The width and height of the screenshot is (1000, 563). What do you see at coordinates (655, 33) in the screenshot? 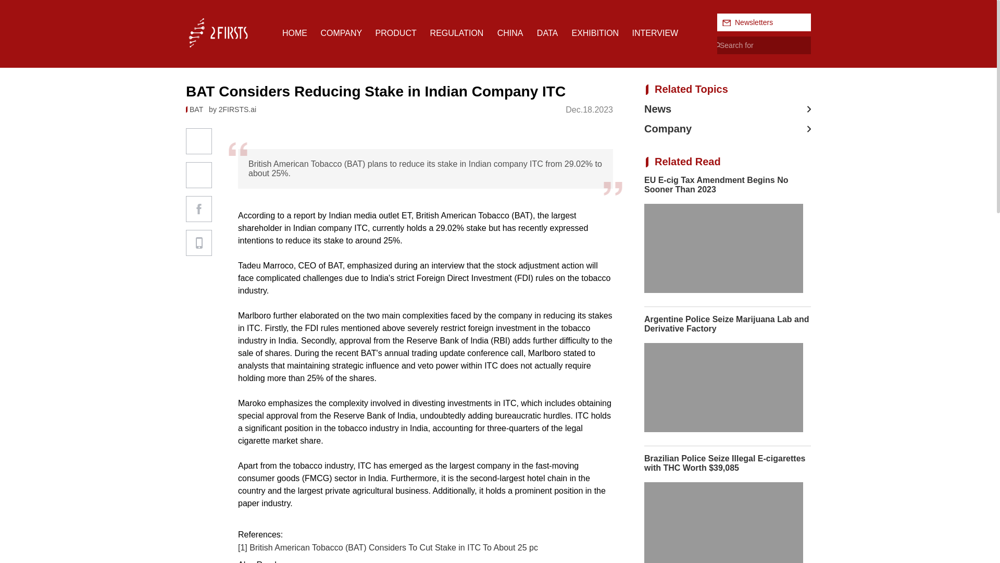
I see `INTERVIEW` at bounding box center [655, 33].